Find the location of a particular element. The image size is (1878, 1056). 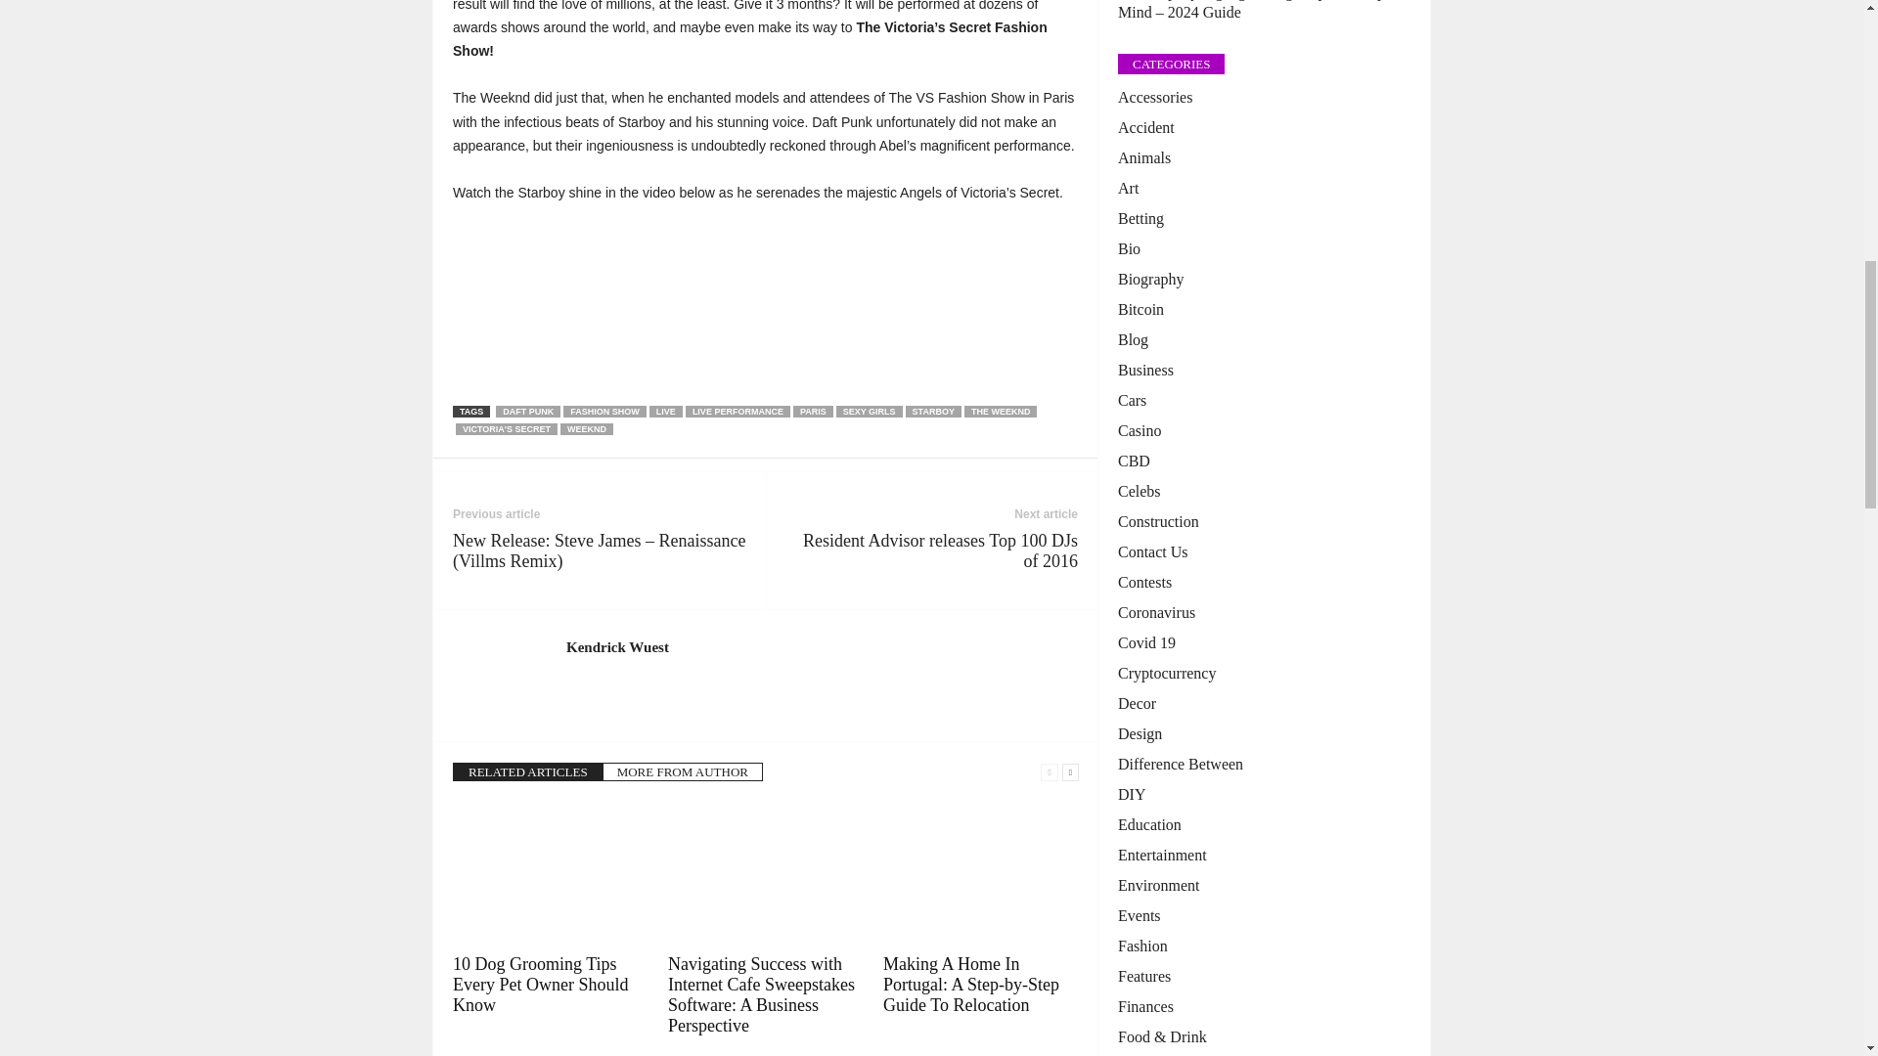

SEXY GIRLS is located at coordinates (869, 411).